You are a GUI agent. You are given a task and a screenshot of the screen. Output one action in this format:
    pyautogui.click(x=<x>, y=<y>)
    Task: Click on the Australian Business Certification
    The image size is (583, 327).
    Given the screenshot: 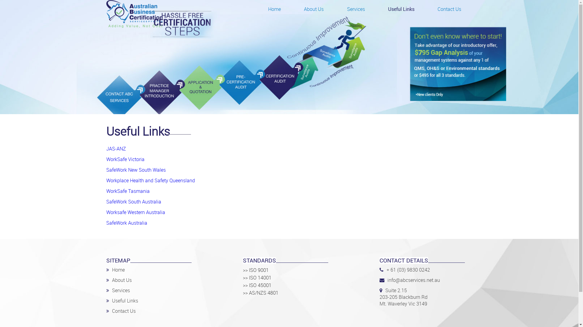 What is the action you would take?
    pyautogui.click(x=134, y=26)
    